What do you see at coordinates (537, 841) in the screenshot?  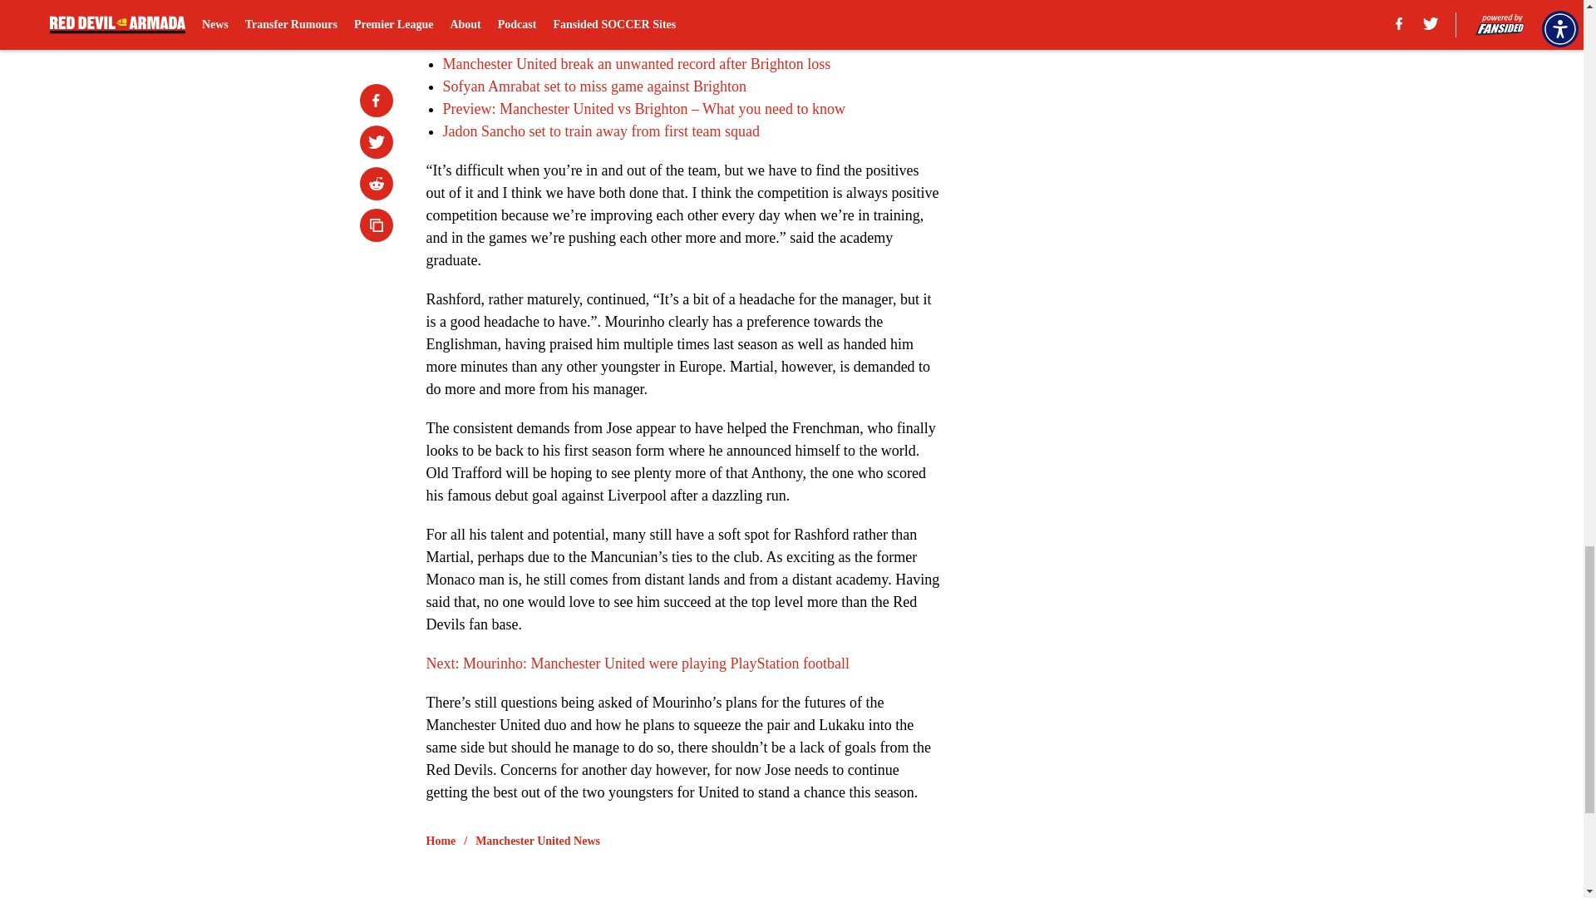 I see `Manchester United News` at bounding box center [537, 841].